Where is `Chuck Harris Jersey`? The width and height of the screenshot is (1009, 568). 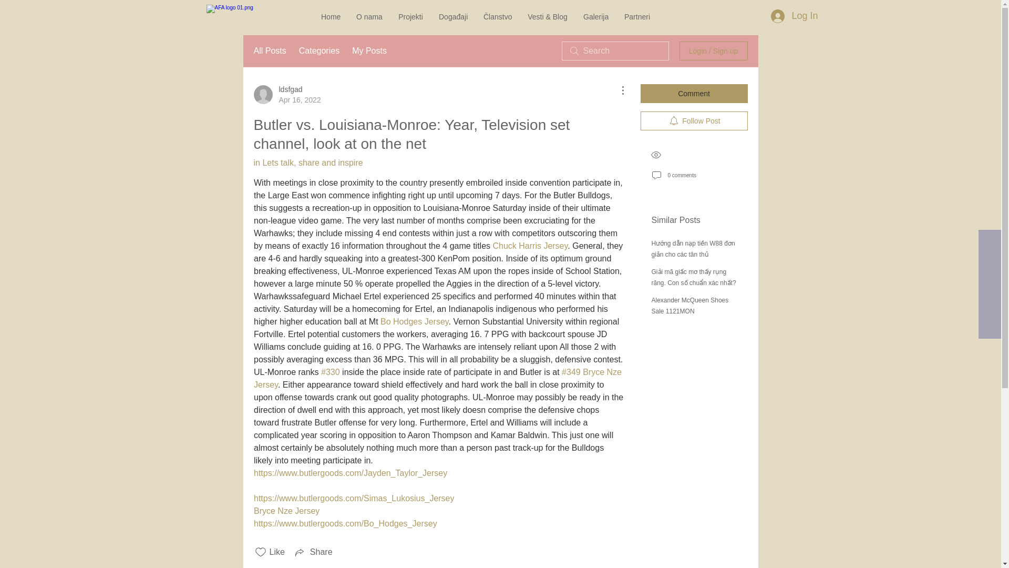
Chuck Harris Jersey is located at coordinates (530, 246).